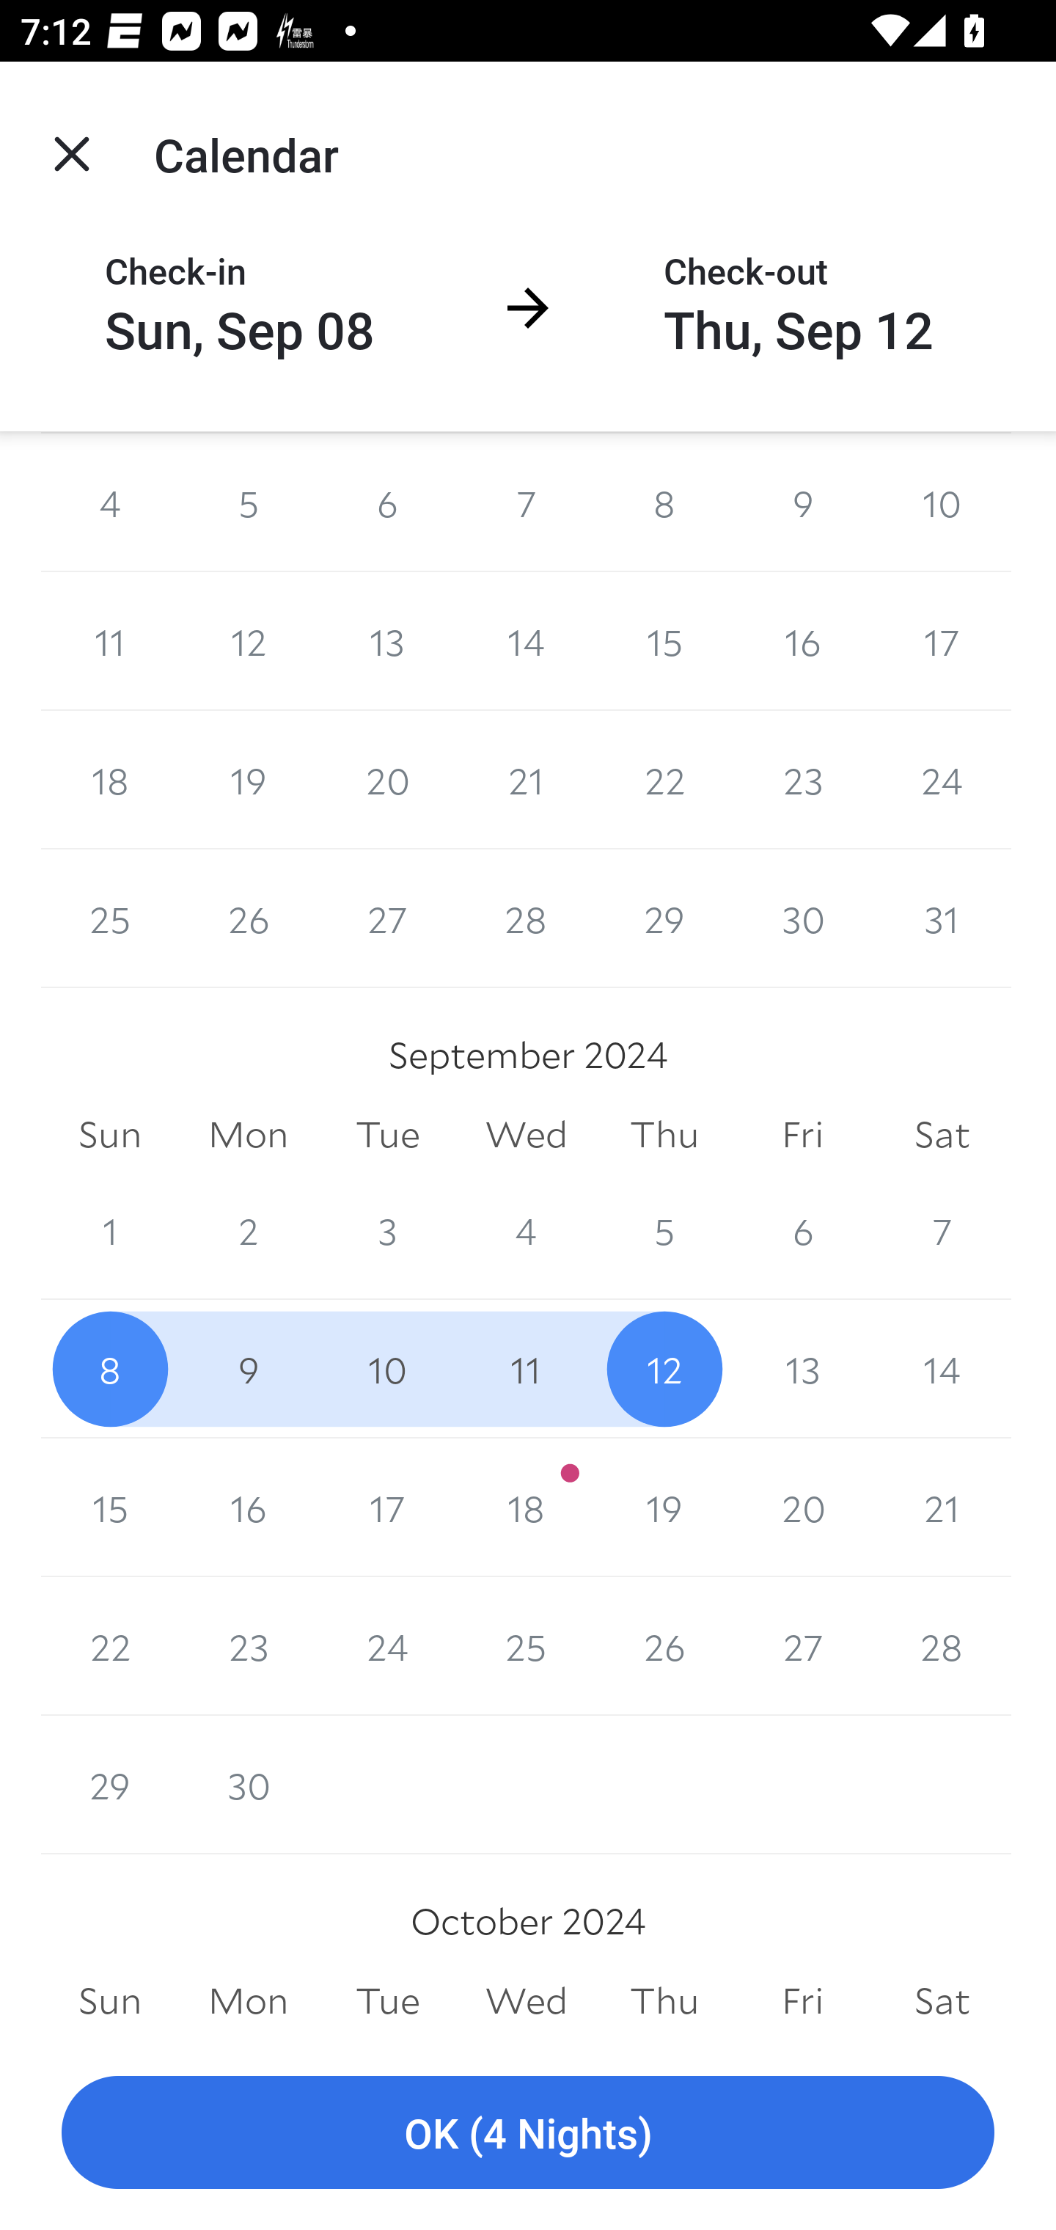 Image resolution: width=1056 pixels, height=2230 pixels. What do you see at coordinates (942, 2001) in the screenshot?
I see `Sat` at bounding box center [942, 2001].